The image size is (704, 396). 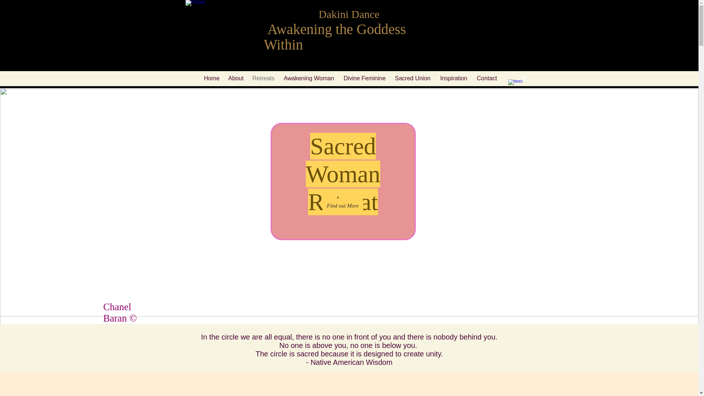 I want to click on Retreats, so click(x=263, y=78).